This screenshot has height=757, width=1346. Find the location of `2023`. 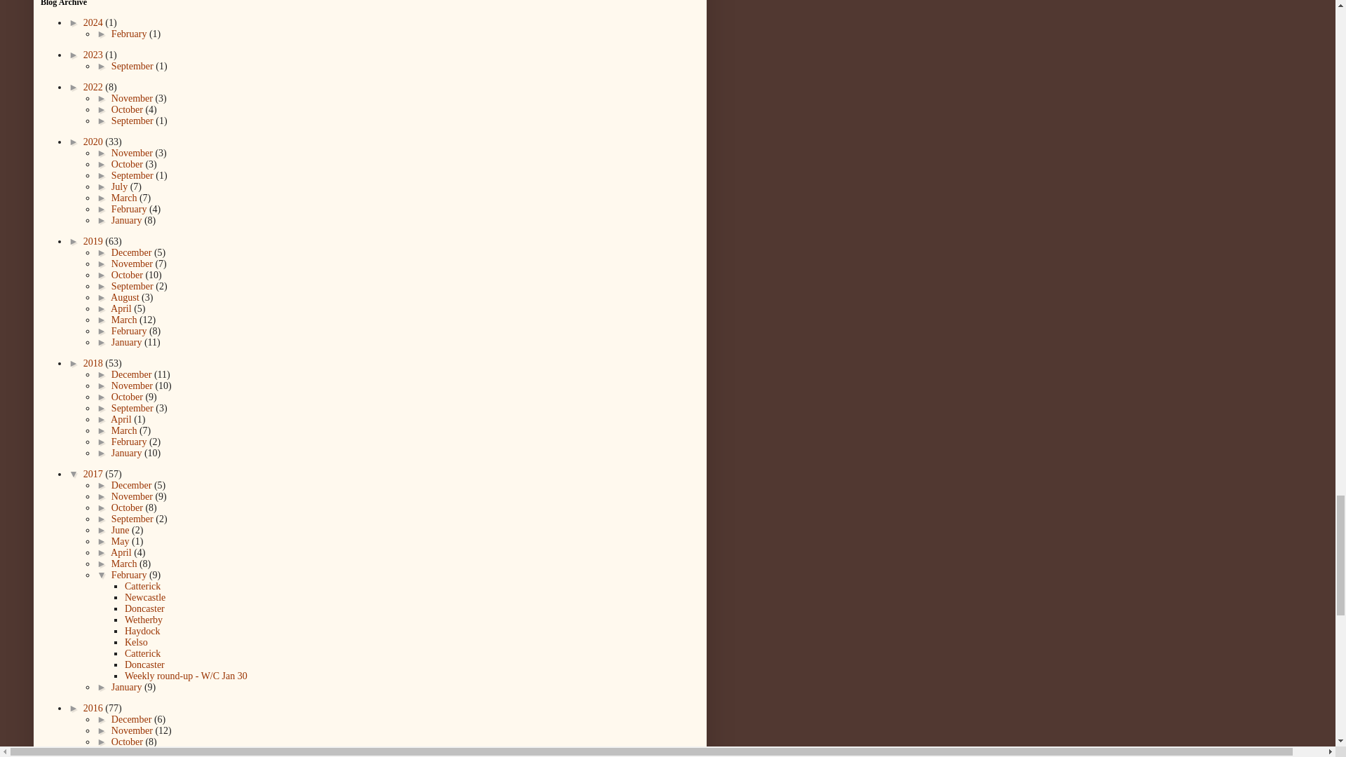

2023 is located at coordinates (95, 55).